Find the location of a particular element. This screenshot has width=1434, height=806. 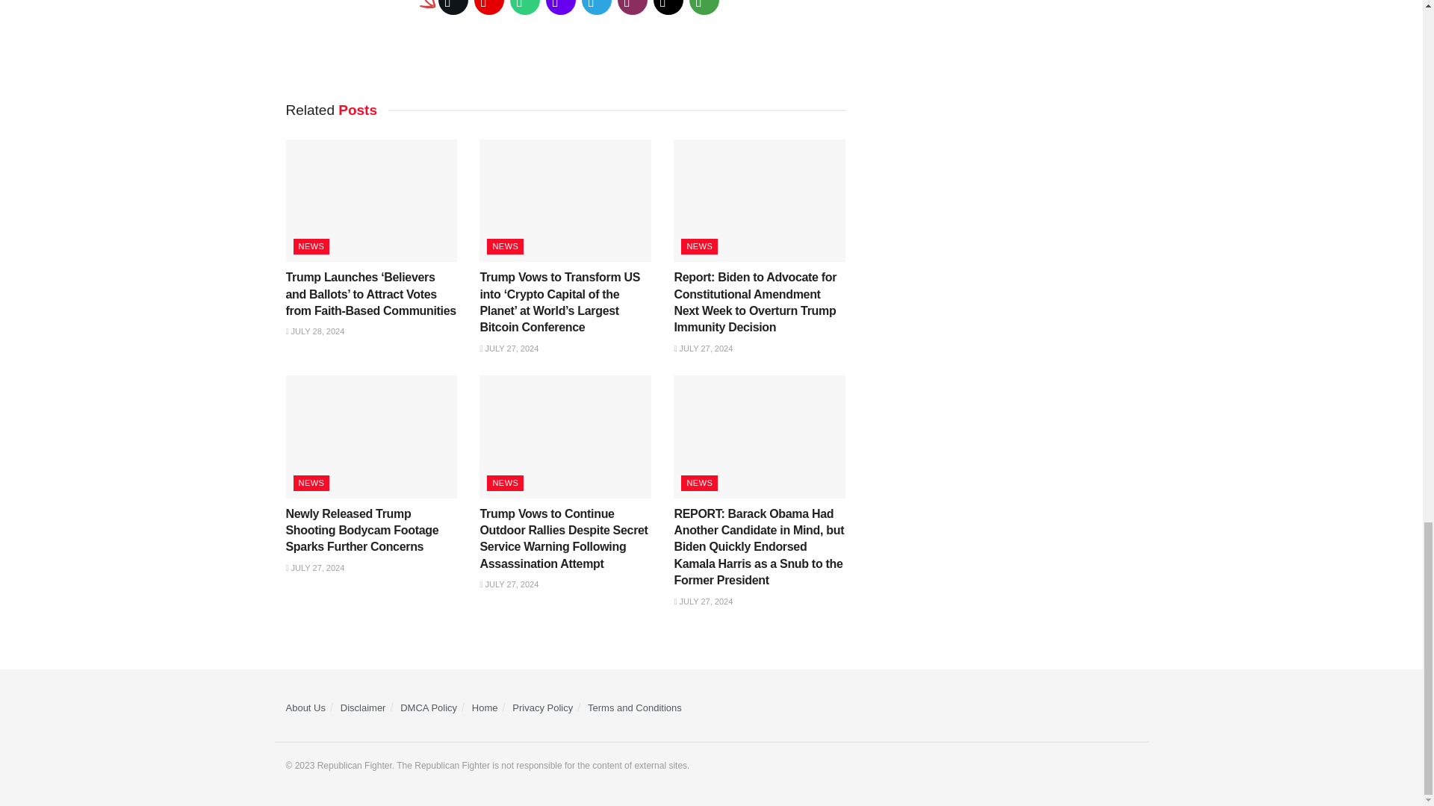

More Options is located at coordinates (704, 9).